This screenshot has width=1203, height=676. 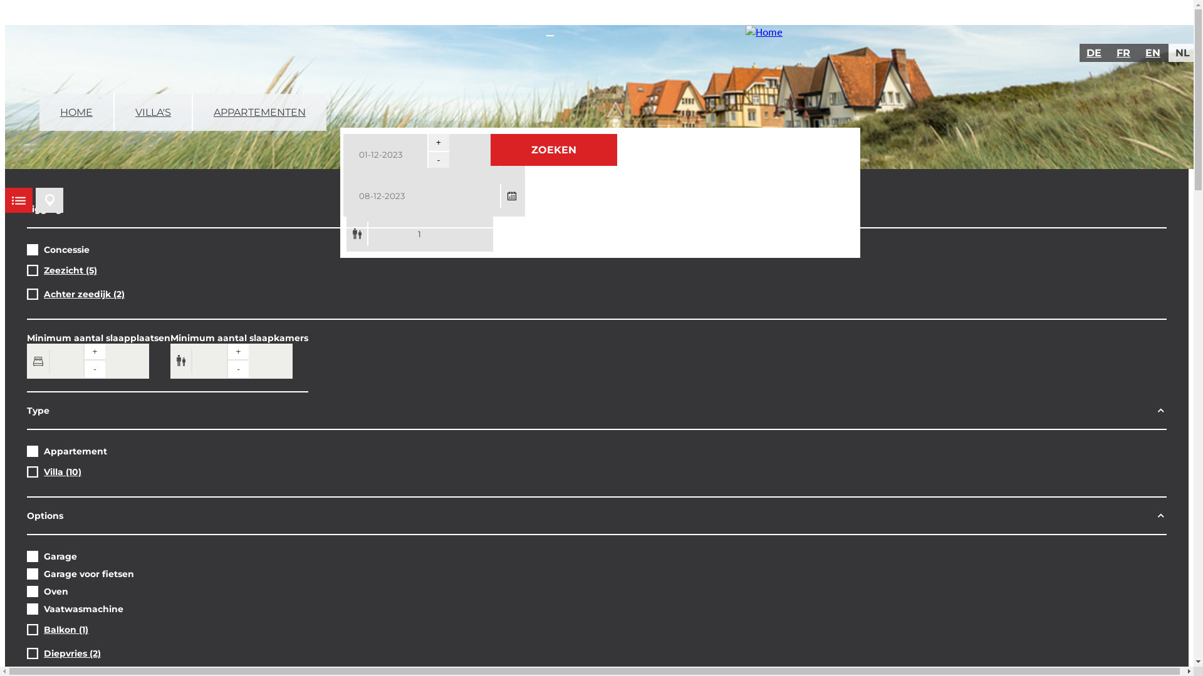 What do you see at coordinates (1095, 53) in the screenshot?
I see `DE` at bounding box center [1095, 53].